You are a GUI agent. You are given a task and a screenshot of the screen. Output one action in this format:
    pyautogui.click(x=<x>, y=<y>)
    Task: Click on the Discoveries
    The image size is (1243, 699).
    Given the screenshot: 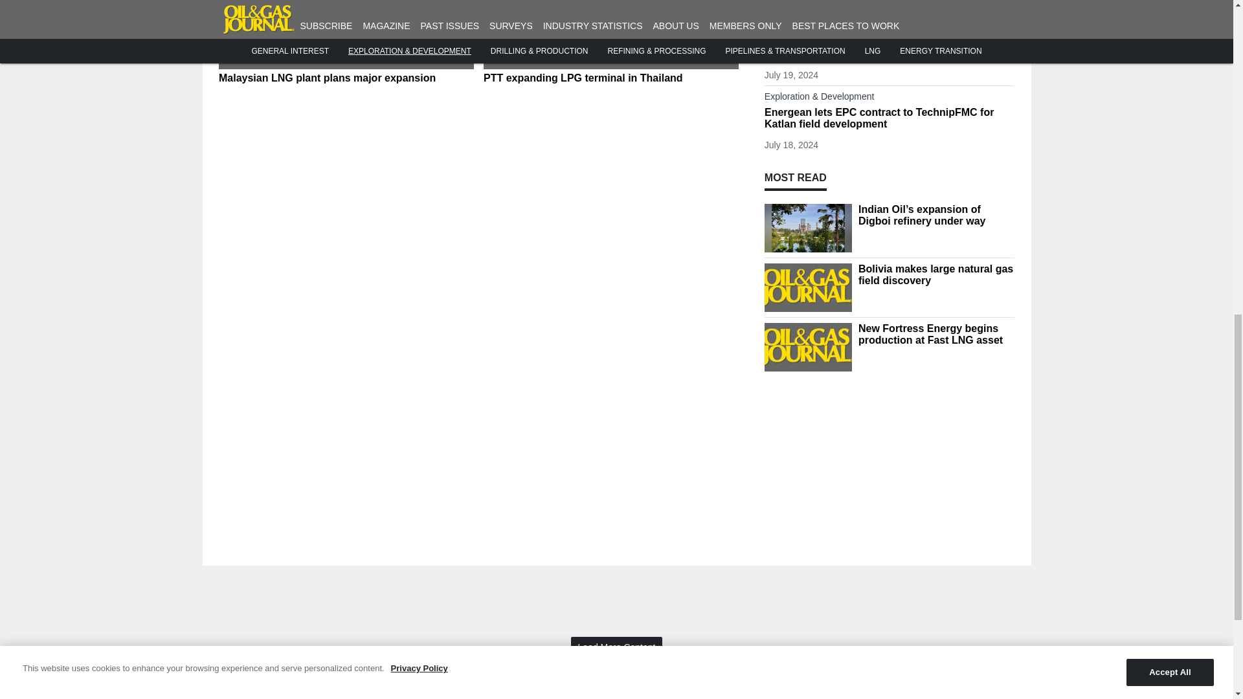 What is the action you would take?
    pyautogui.click(x=890, y=40)
    